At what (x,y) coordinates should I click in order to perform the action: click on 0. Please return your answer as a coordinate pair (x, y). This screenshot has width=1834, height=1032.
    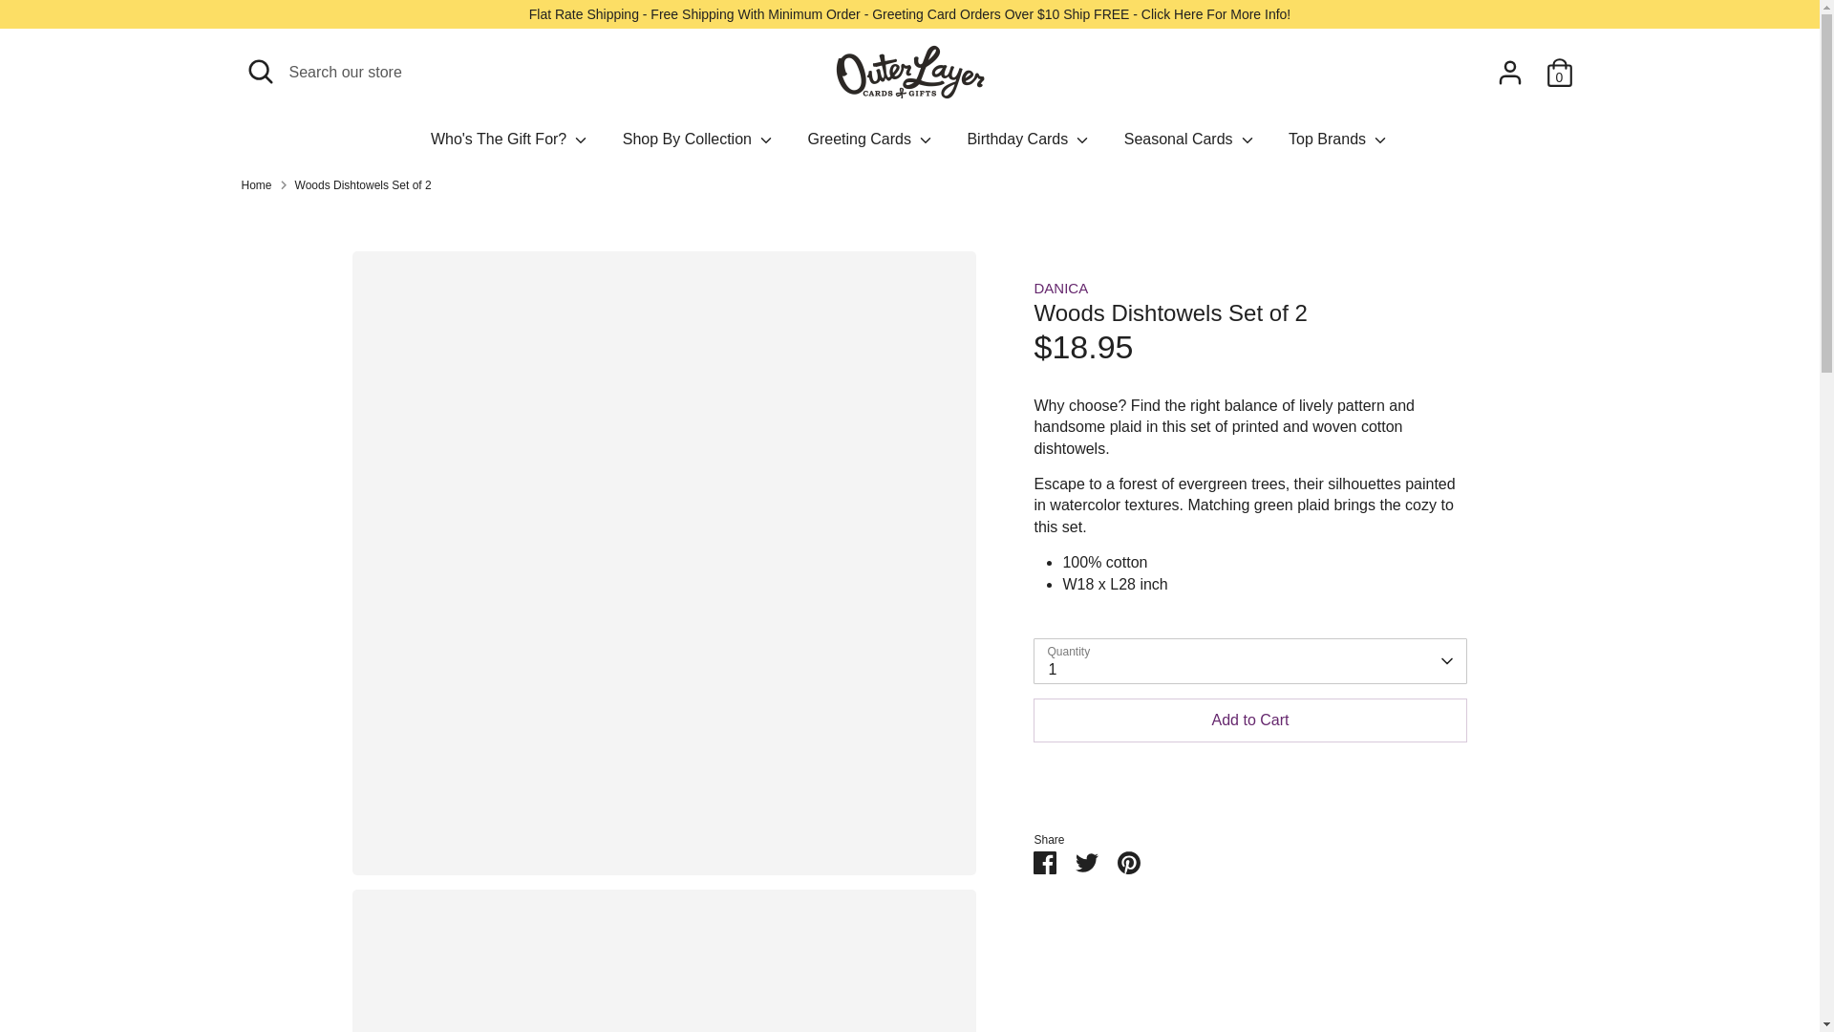
    Looking at the image, I should click on (1559, 73).